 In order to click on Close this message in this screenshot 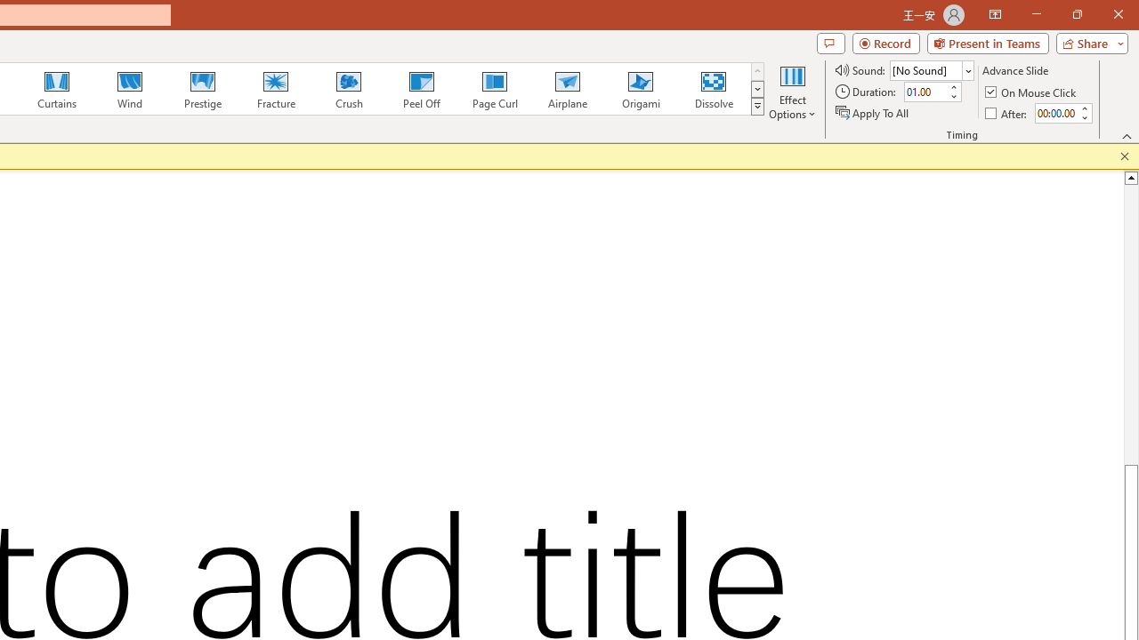, I will do `click(1125, 156)`.